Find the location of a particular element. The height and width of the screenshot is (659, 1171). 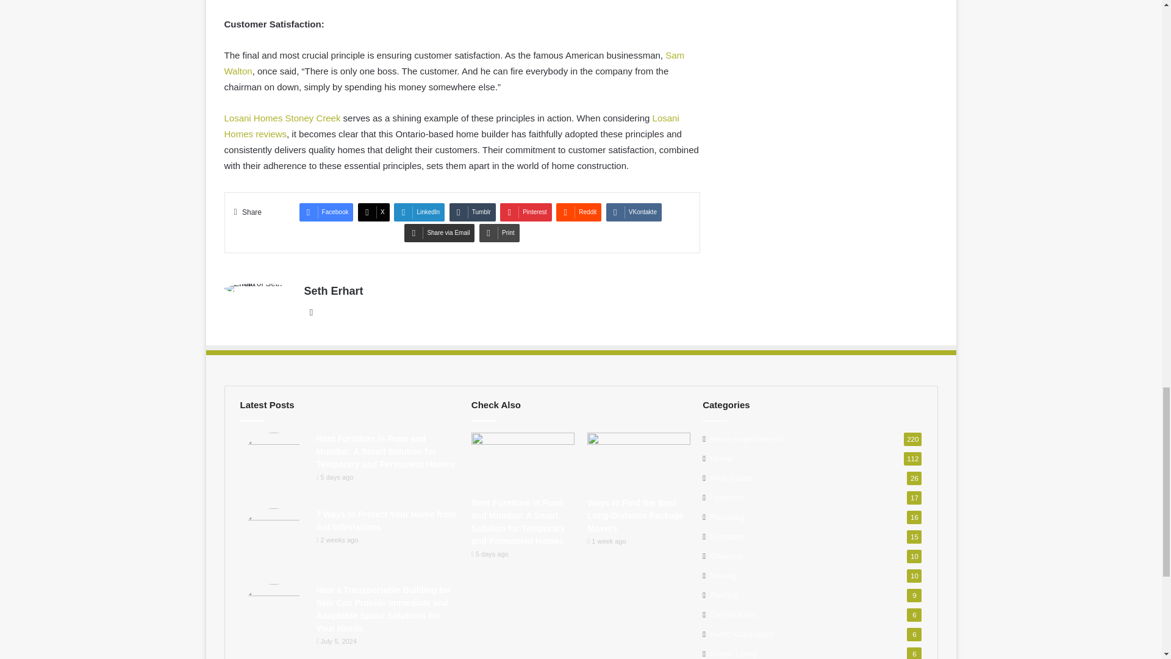

VKontakte is located at coordinates (634, 212).